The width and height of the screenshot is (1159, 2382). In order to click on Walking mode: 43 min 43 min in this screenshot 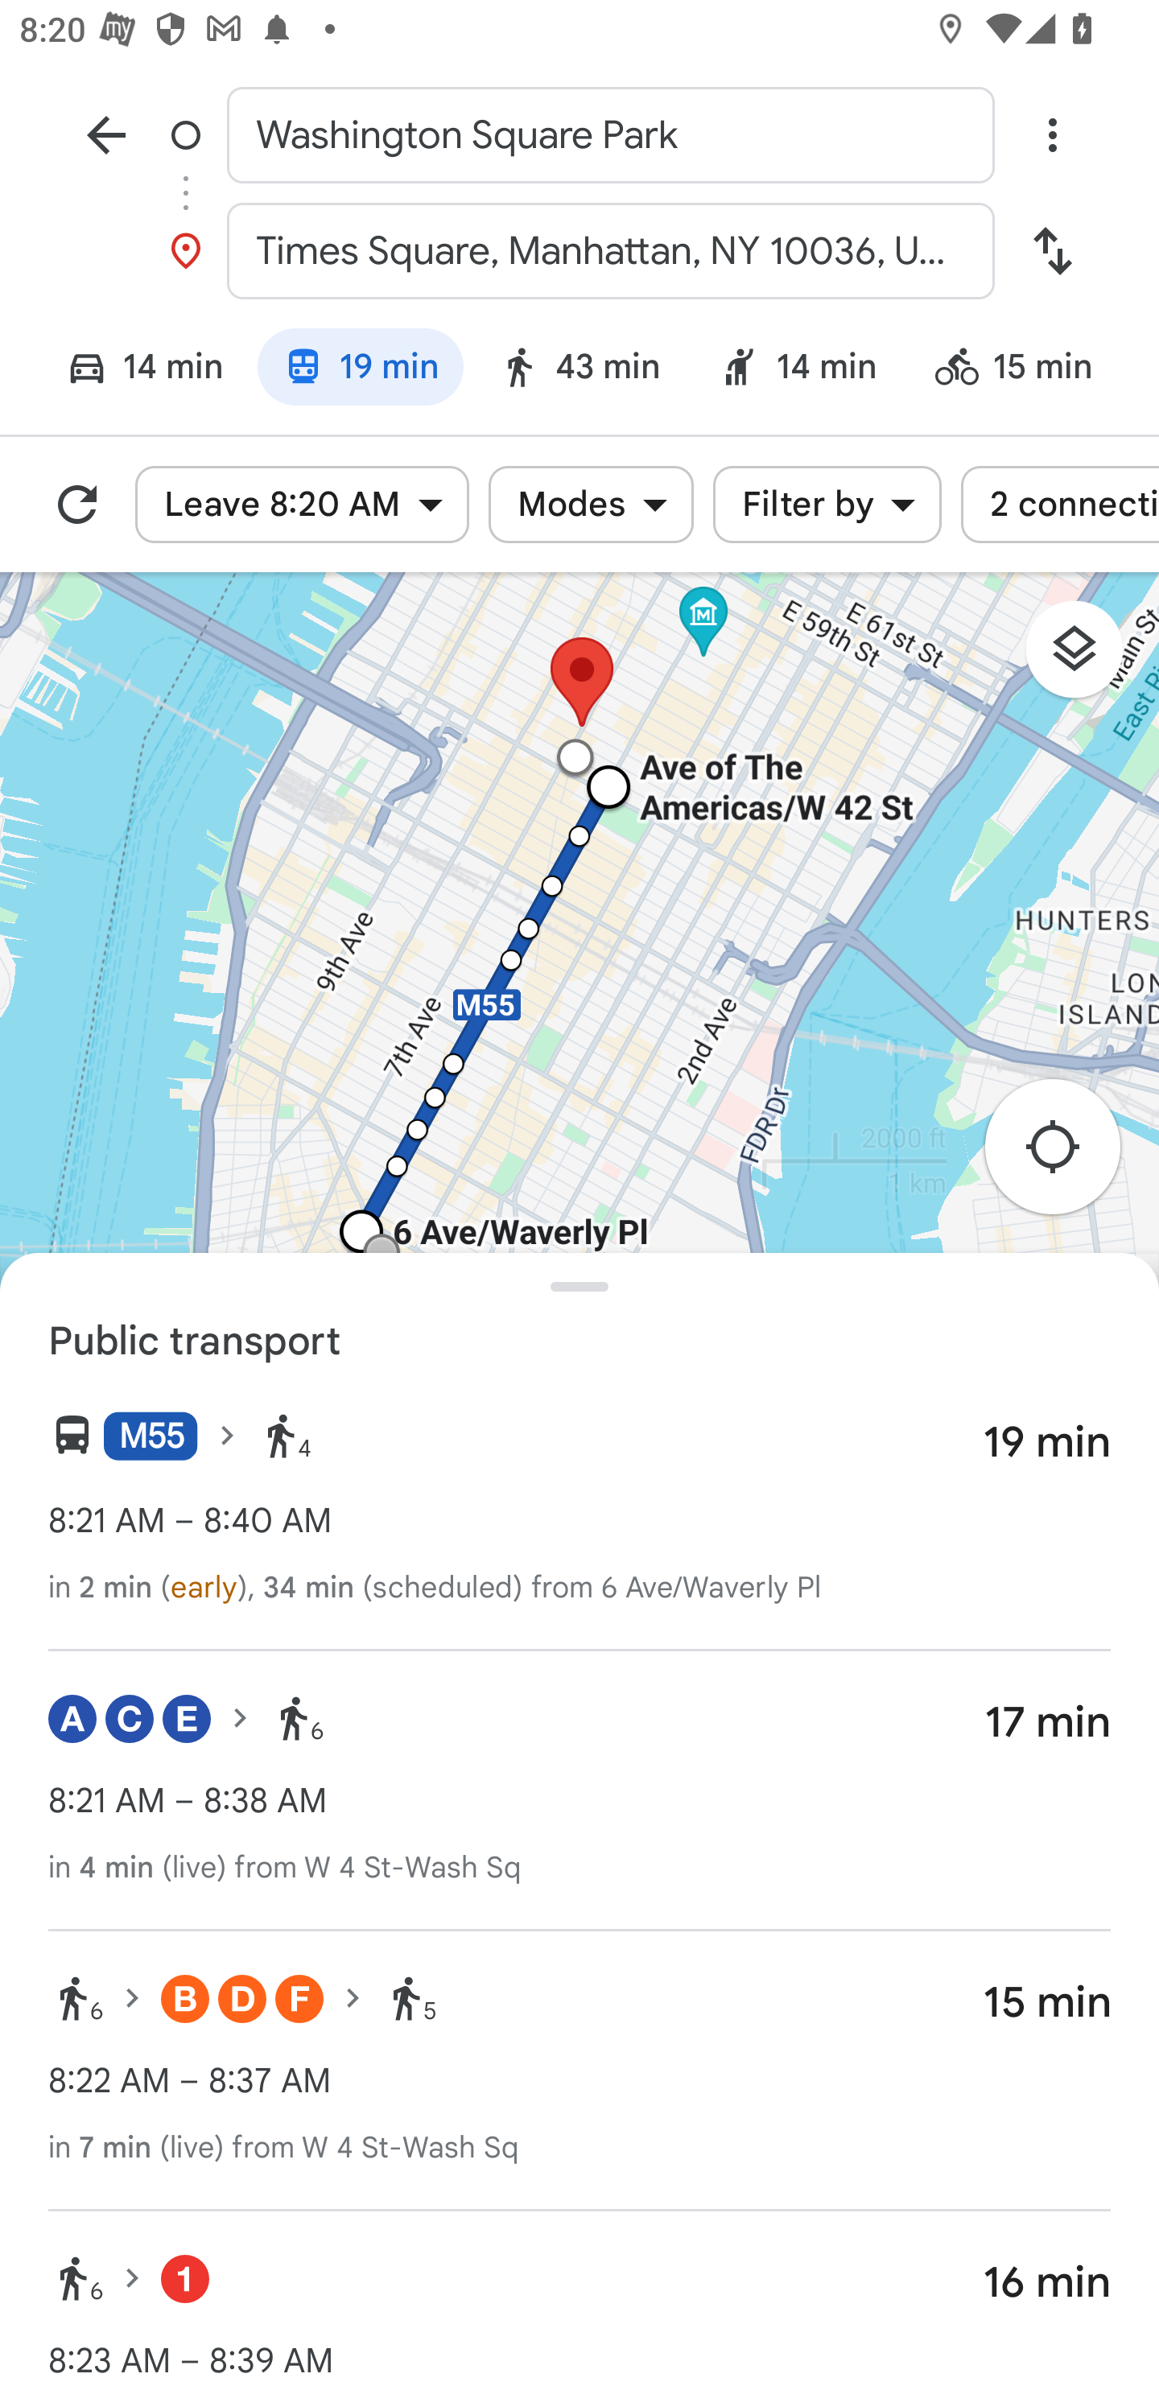, I will do `click(578, 371)`.